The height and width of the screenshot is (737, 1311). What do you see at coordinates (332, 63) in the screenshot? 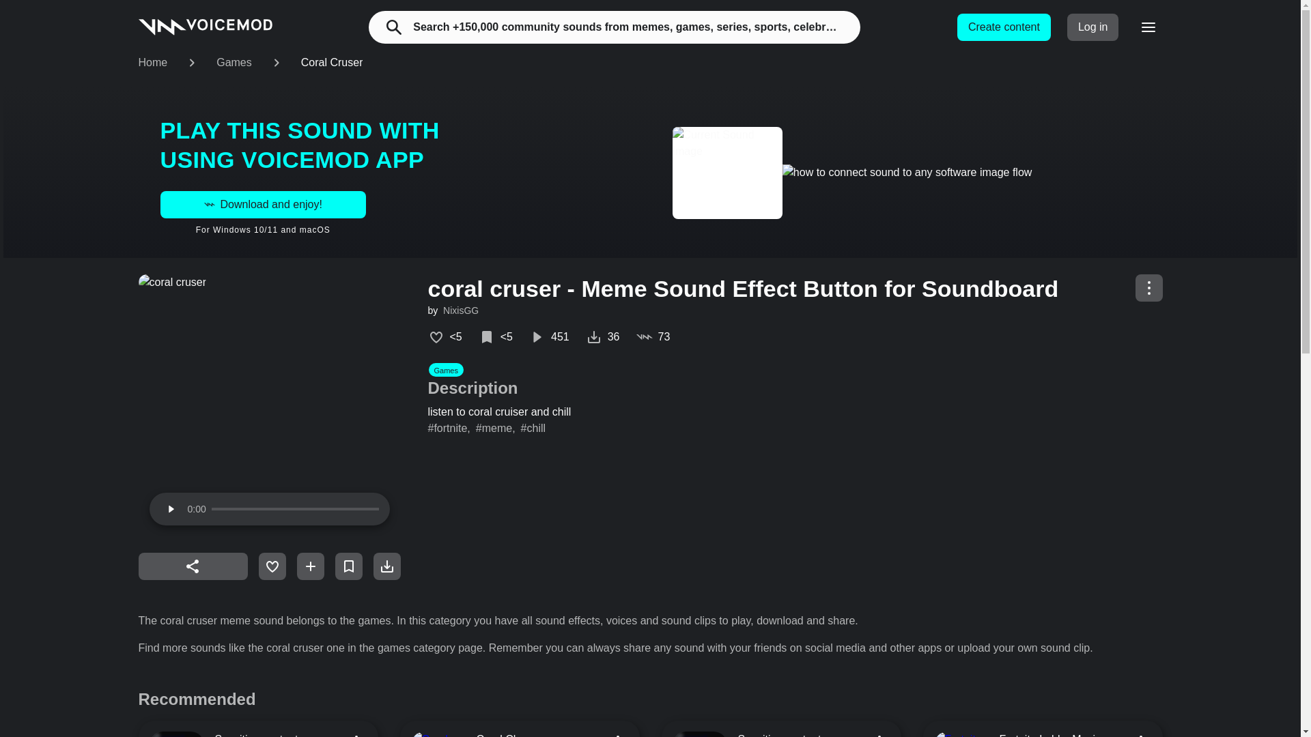
I see `Coral Cruser` at bounding box center [332, 63].